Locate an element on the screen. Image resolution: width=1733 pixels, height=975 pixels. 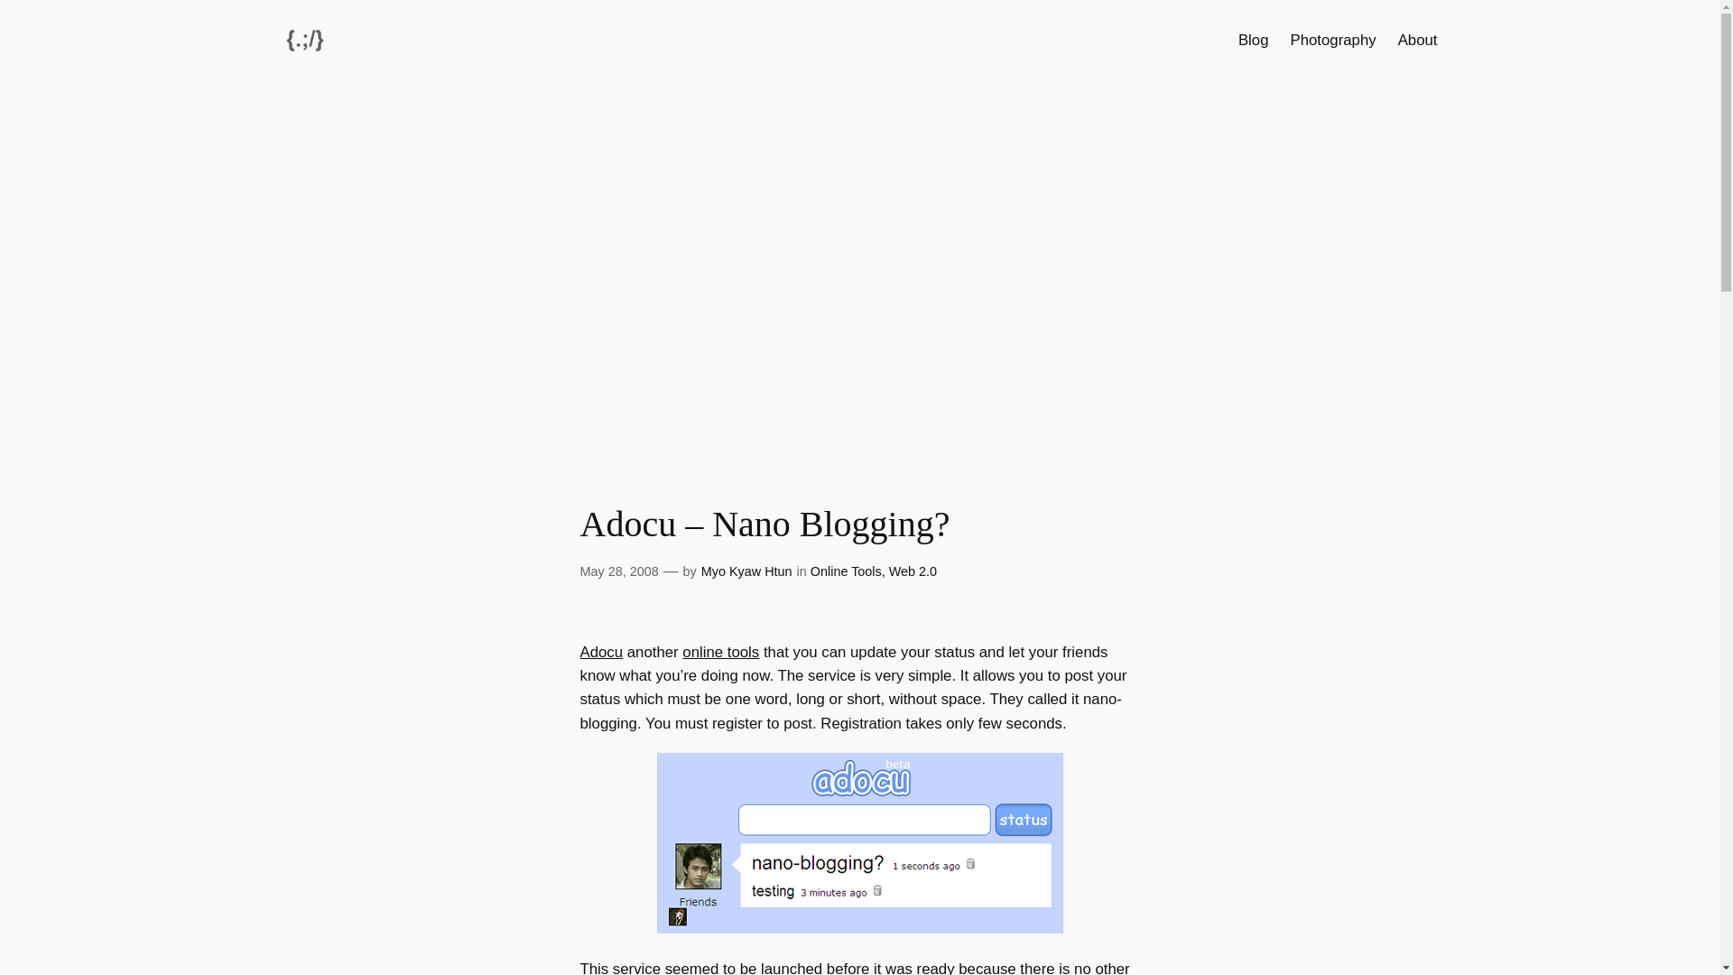
Adocu is located at coordinates (600, 652).